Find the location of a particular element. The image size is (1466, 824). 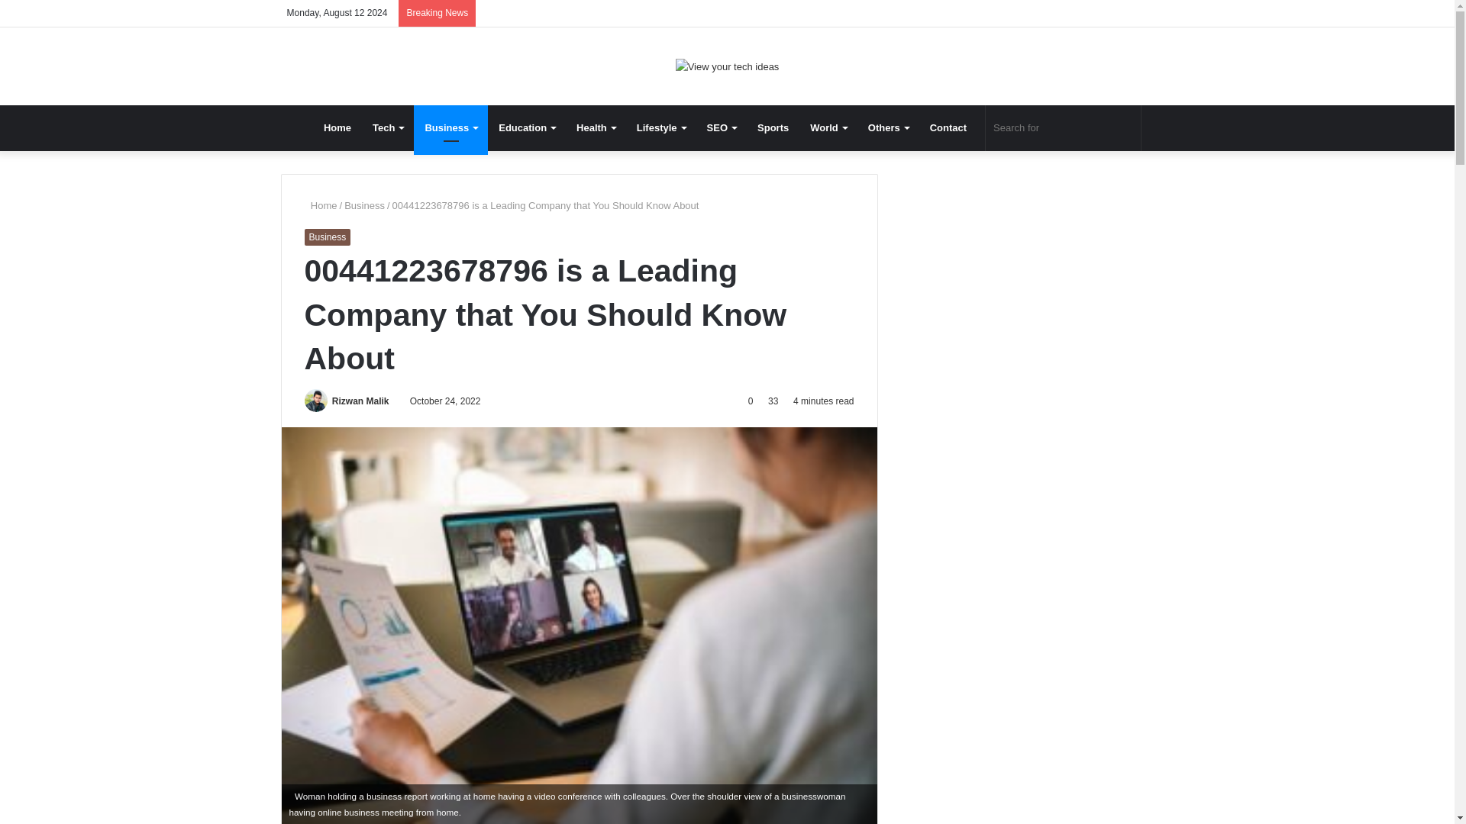

World is located at coordinates (828, 128).